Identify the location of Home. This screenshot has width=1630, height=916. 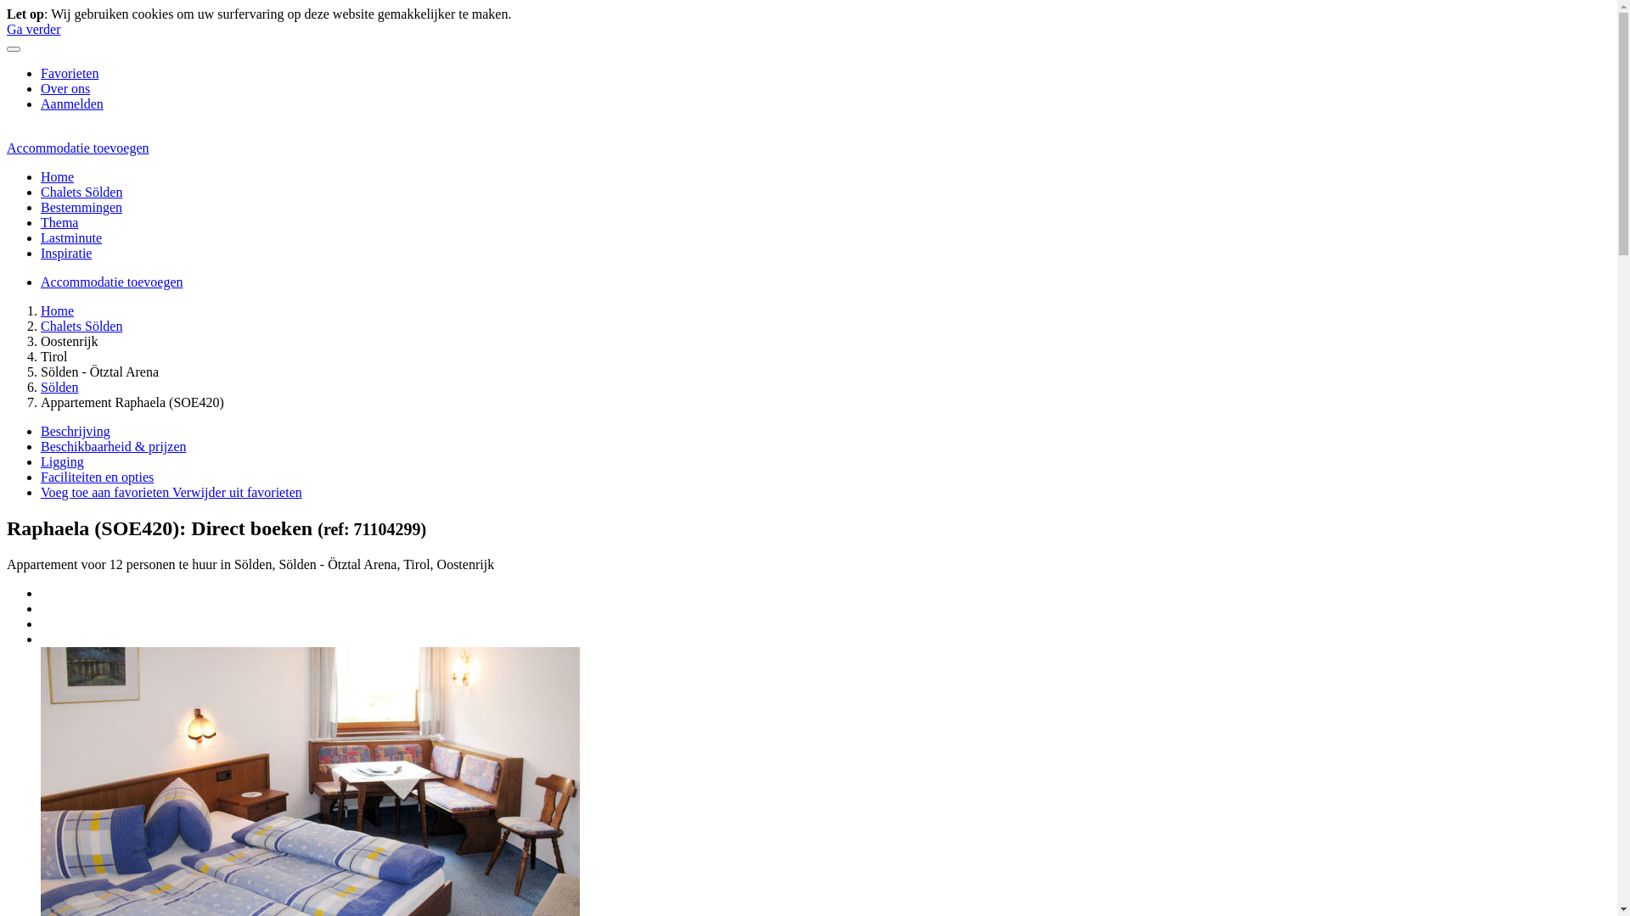
(58, 310).